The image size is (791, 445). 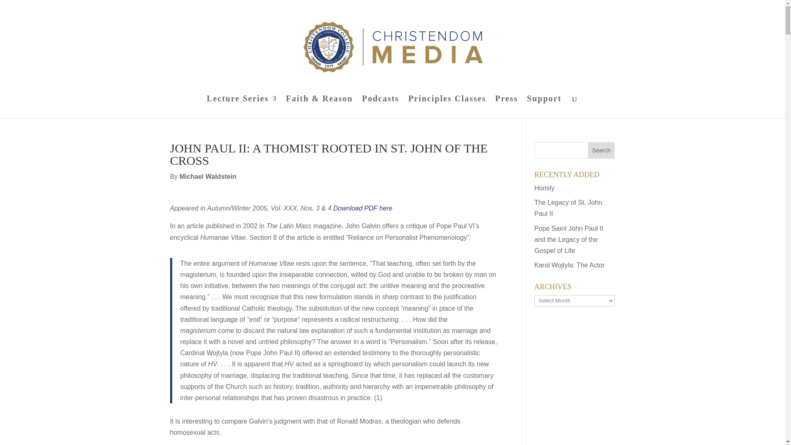 What do you see at coordinates (381, 107) in the screenshot?
I see `Podcasts` at bounding box center [381, 107].